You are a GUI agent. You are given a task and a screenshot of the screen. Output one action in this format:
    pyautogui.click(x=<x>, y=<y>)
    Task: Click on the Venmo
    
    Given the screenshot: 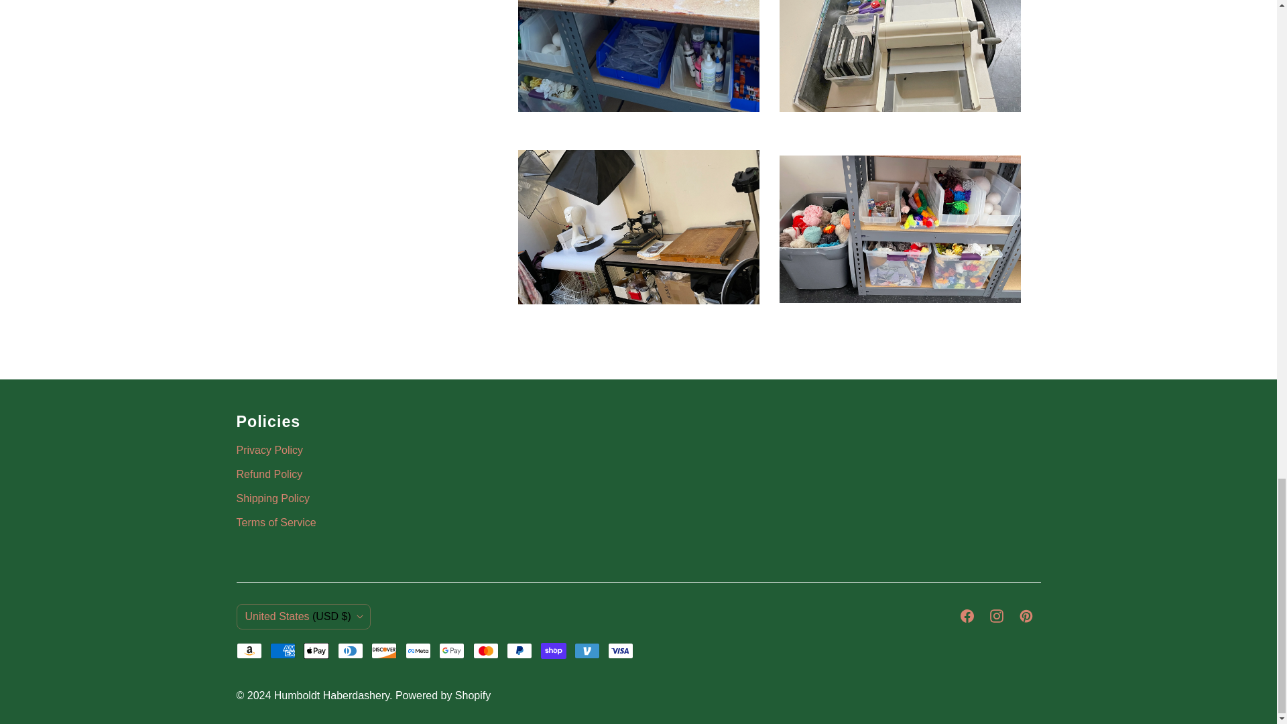 What is the action you would take?
    pyautogui.click(x=587, y=650)
    